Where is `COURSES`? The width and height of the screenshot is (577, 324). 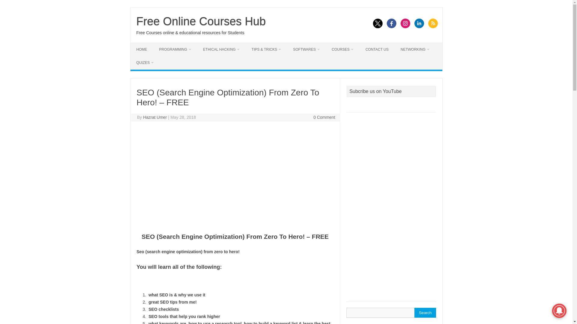 COURSES is located at coordinates (343, 49).